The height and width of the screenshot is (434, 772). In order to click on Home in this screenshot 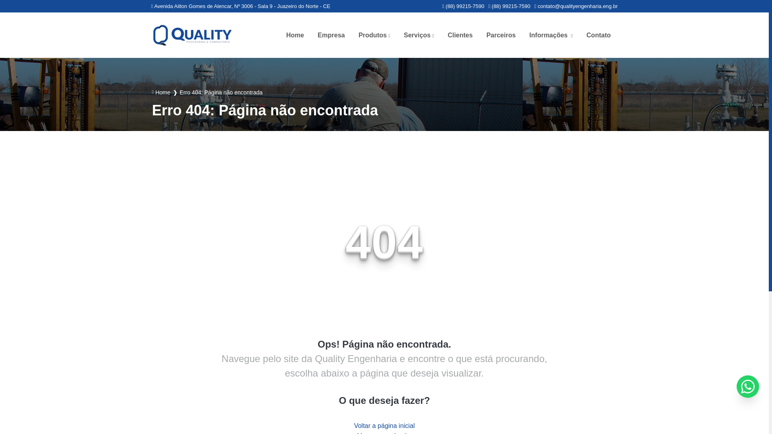, I will do `click(295, 35)`.